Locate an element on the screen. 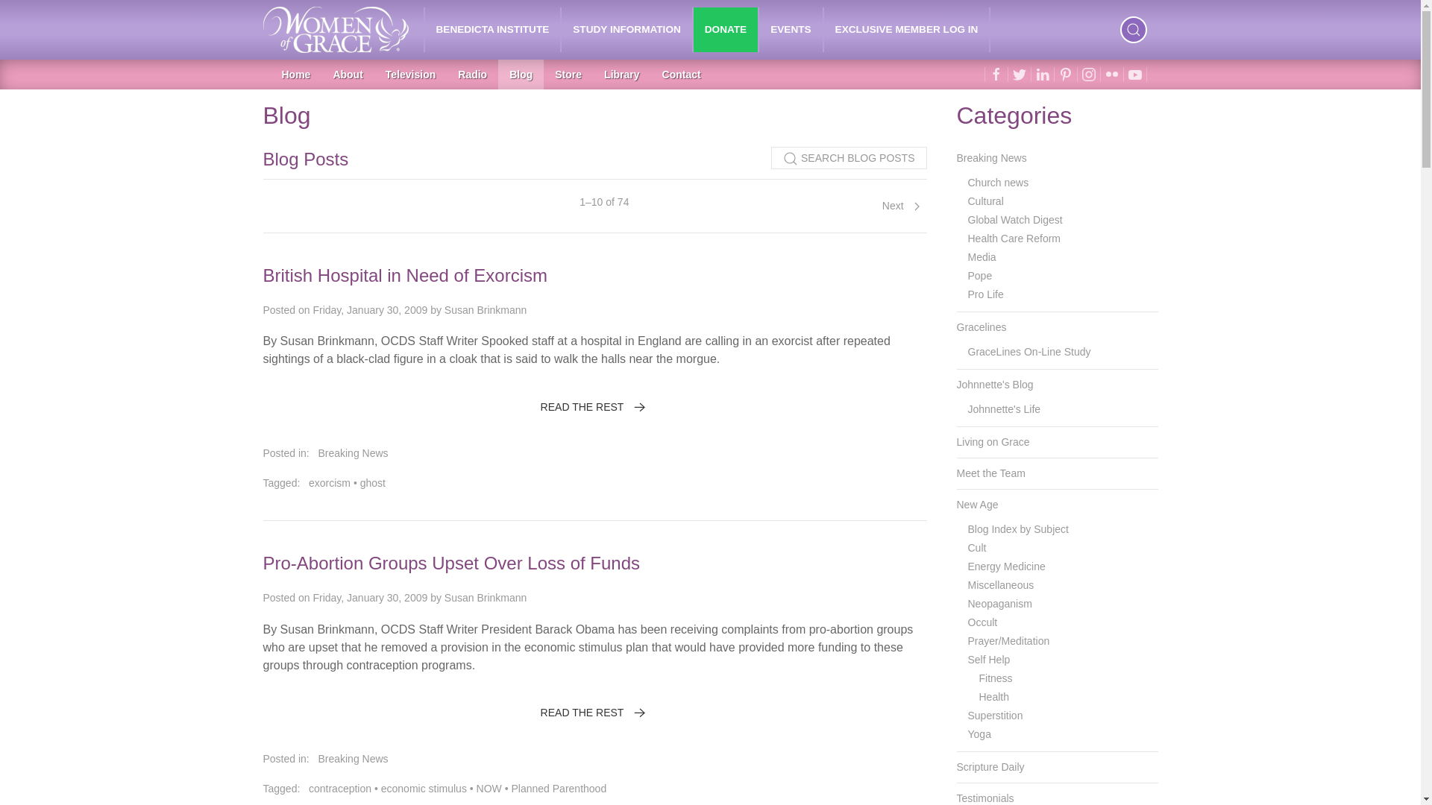  BENEDICTA INSTITUTE is located at coordinates (493, 30).